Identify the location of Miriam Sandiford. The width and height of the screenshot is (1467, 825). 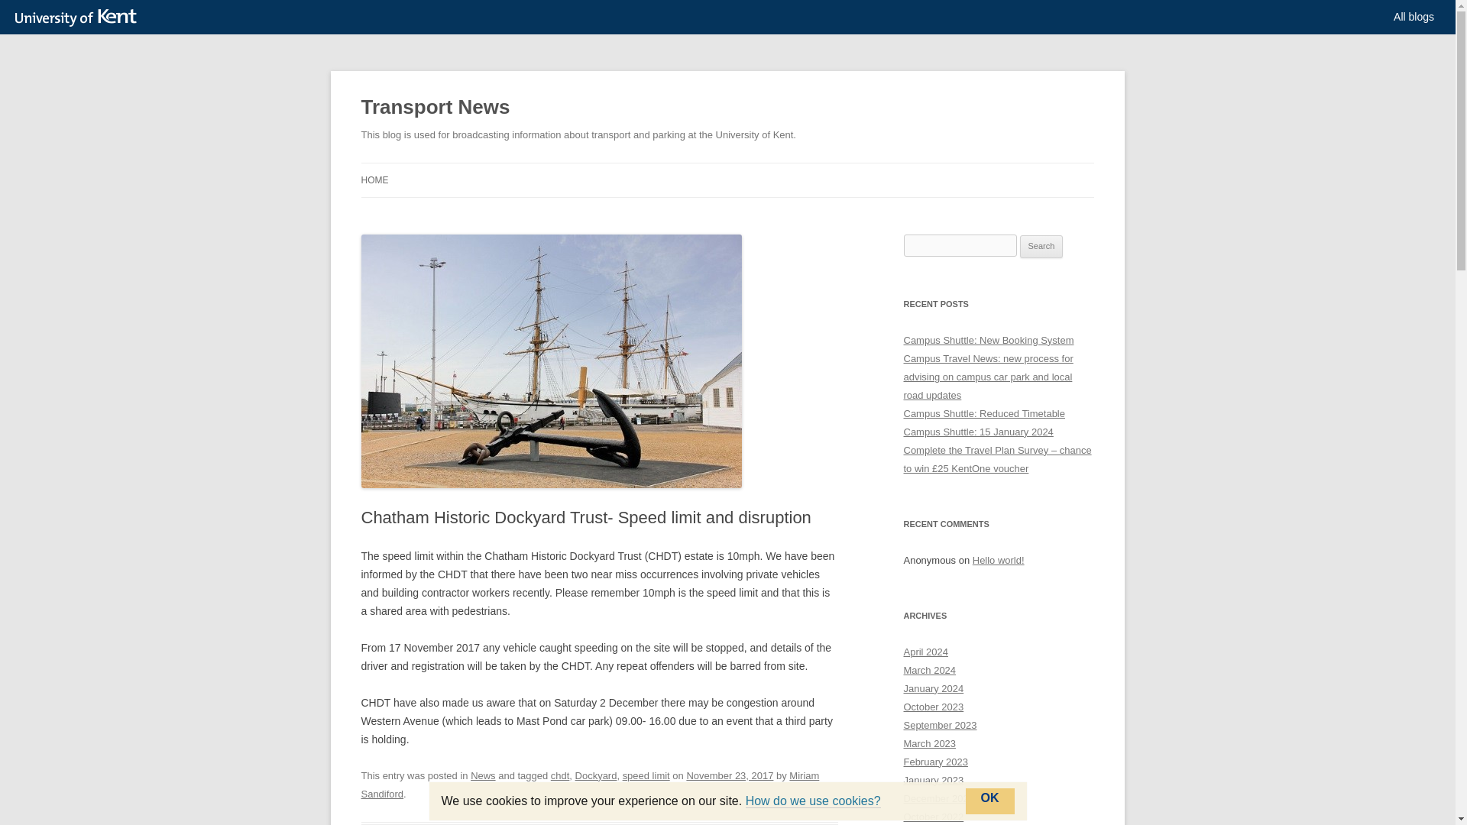
(590, 784).